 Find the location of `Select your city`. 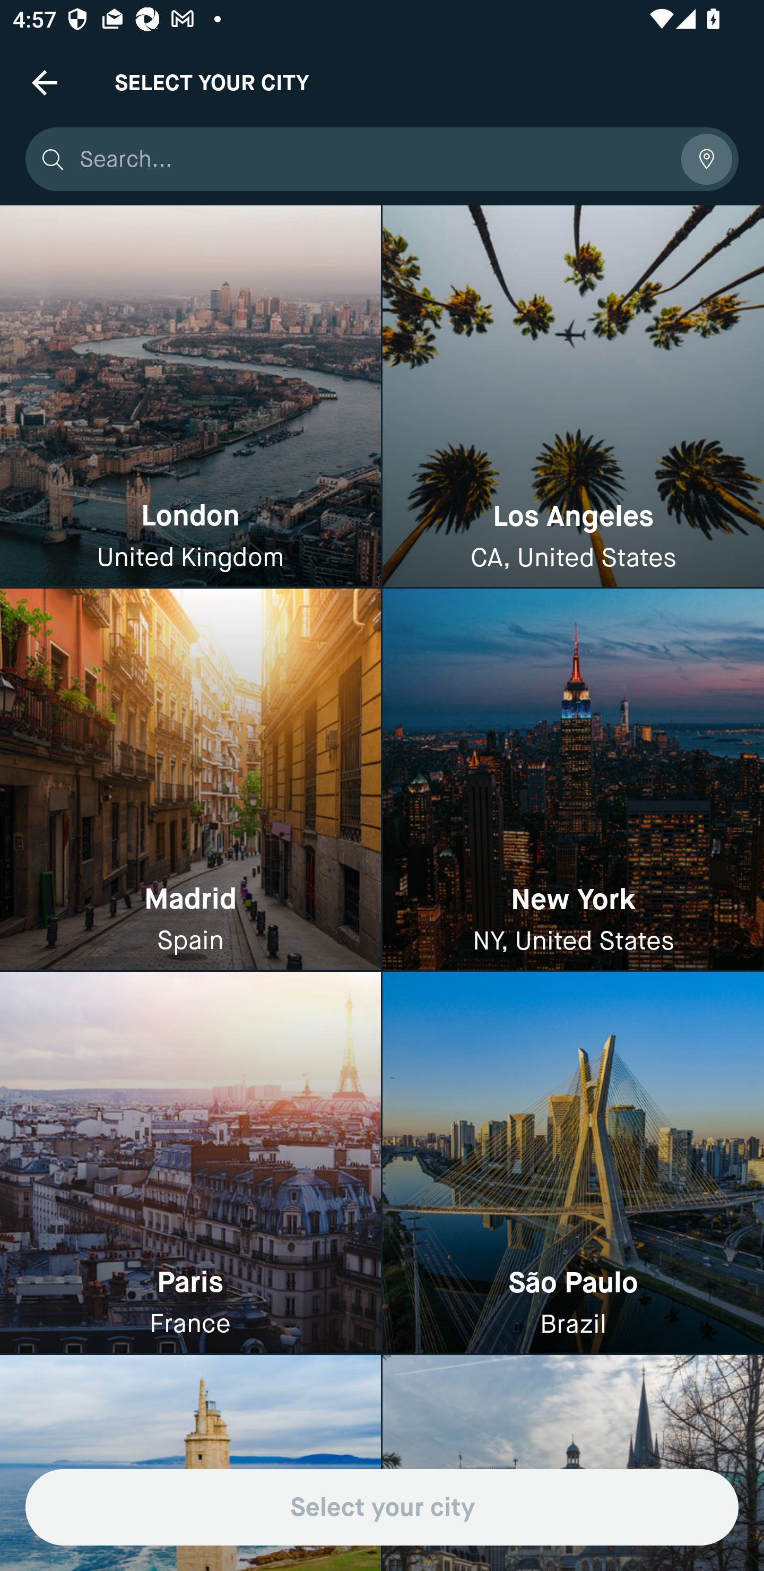

Select your city is located at coordinates (382, 1507).